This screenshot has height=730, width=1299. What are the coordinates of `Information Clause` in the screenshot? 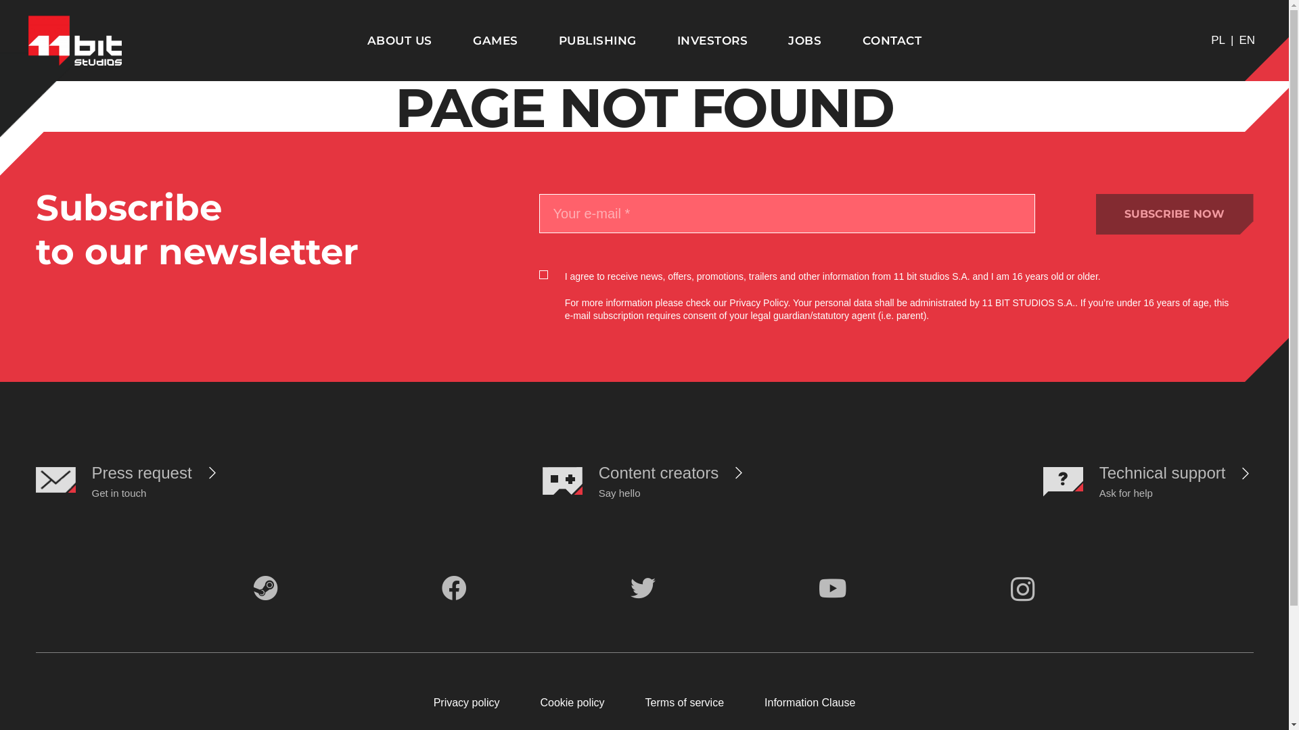 It's located at (810, 703).